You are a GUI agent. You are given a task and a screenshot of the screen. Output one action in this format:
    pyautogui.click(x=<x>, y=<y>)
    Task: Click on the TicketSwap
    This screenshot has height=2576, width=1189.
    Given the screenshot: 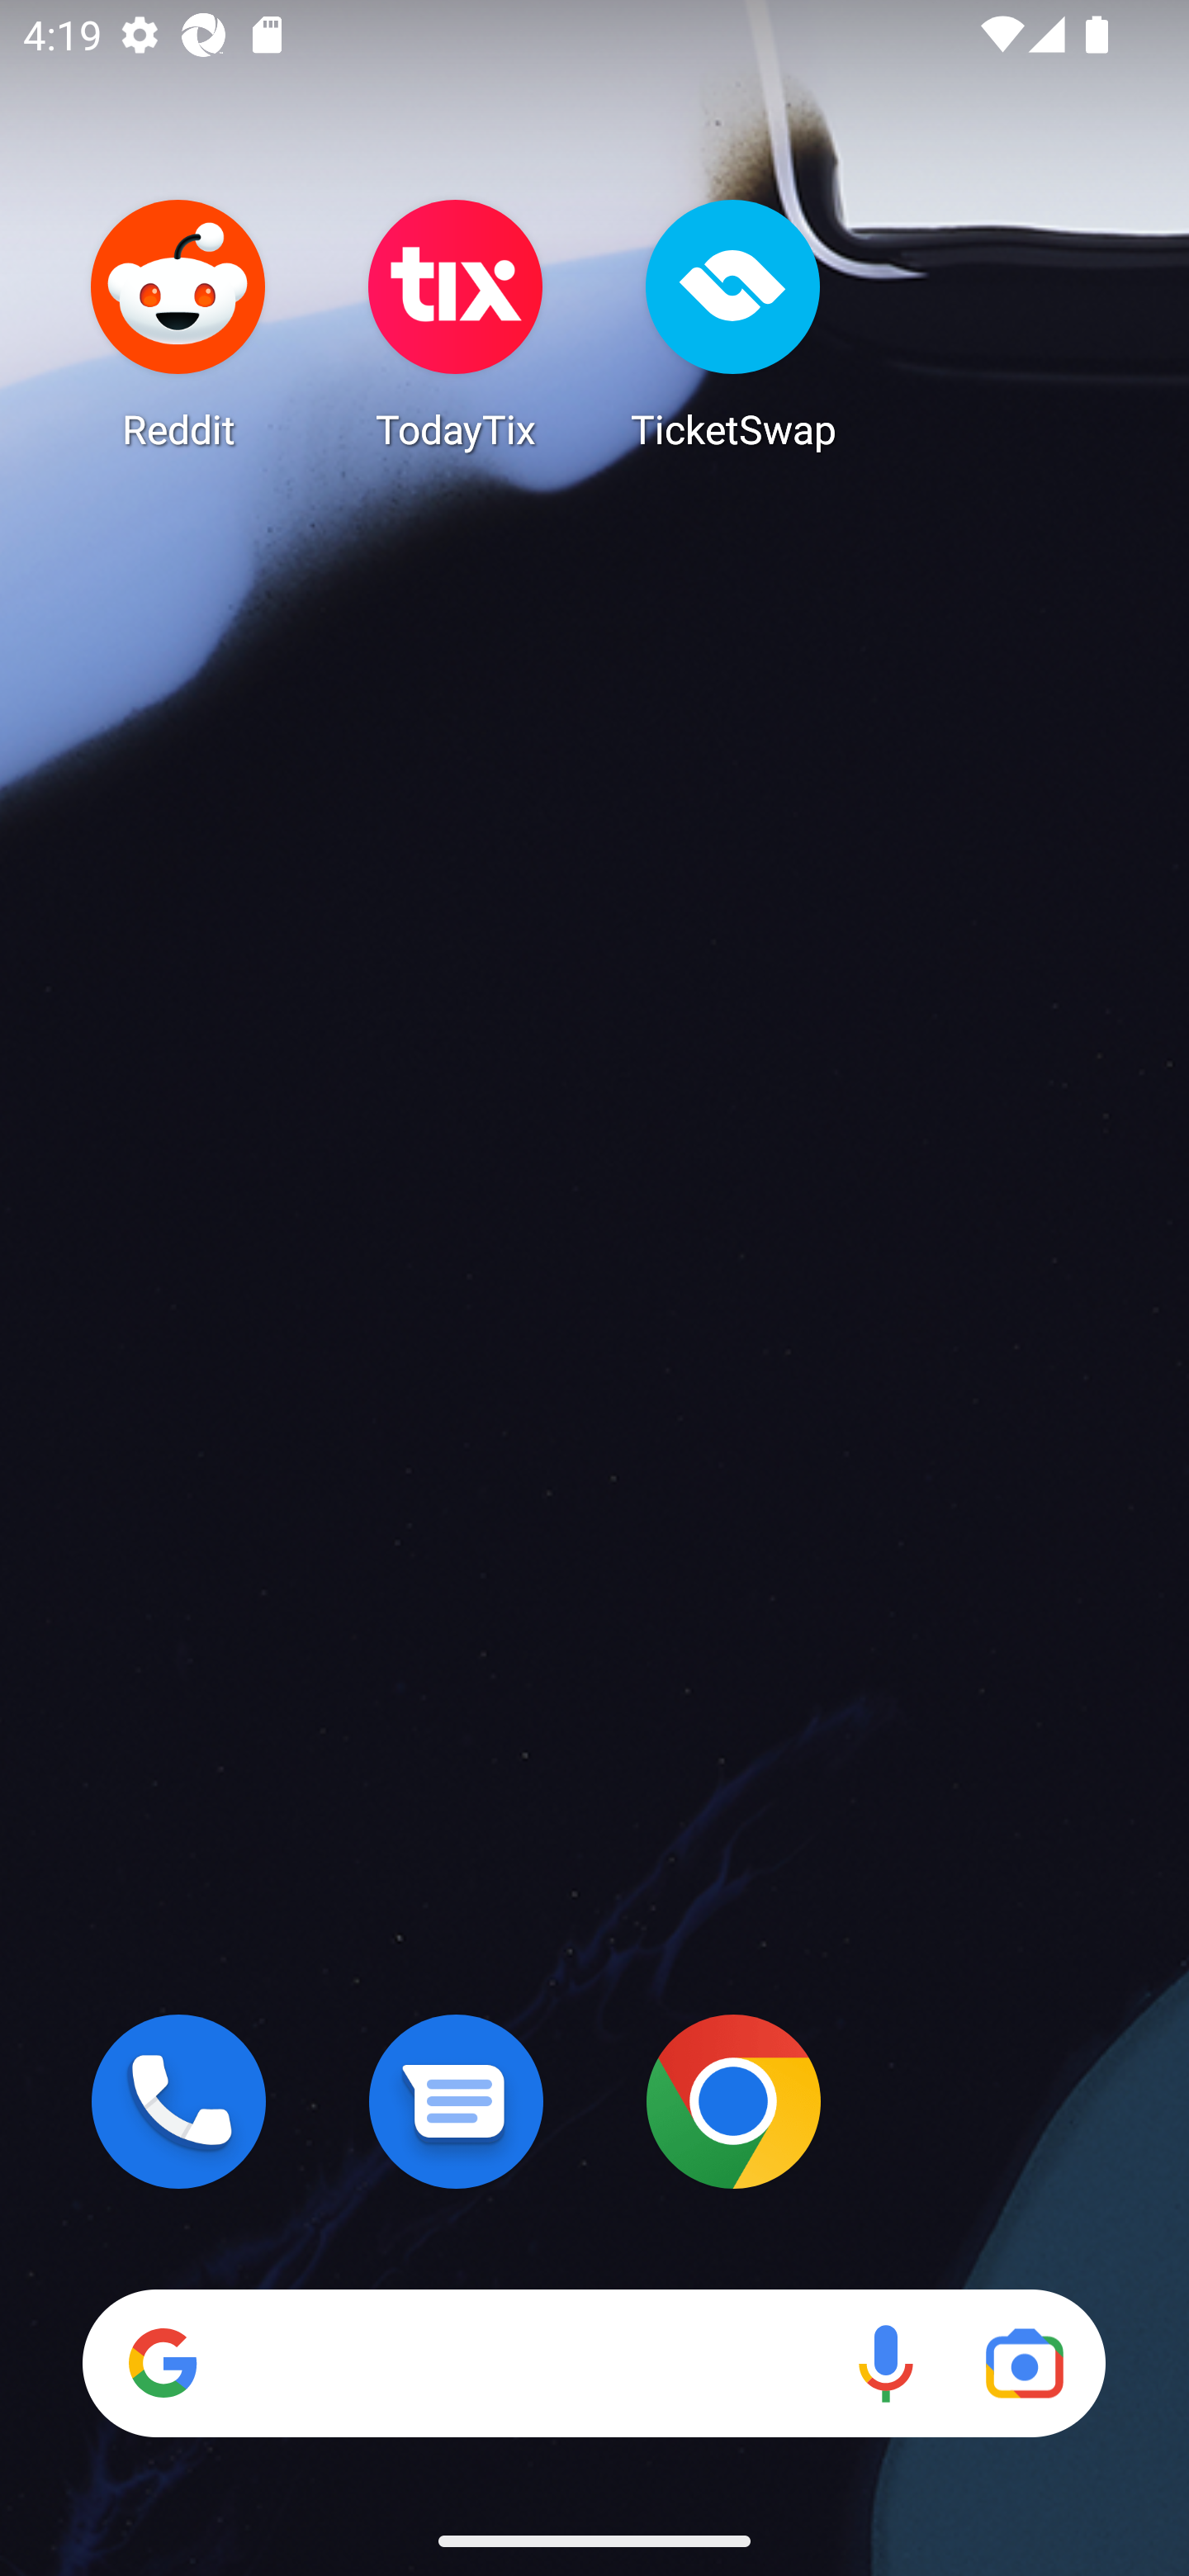 What is the action you would take?
    pyautogui.click(x=733, y=324)
    